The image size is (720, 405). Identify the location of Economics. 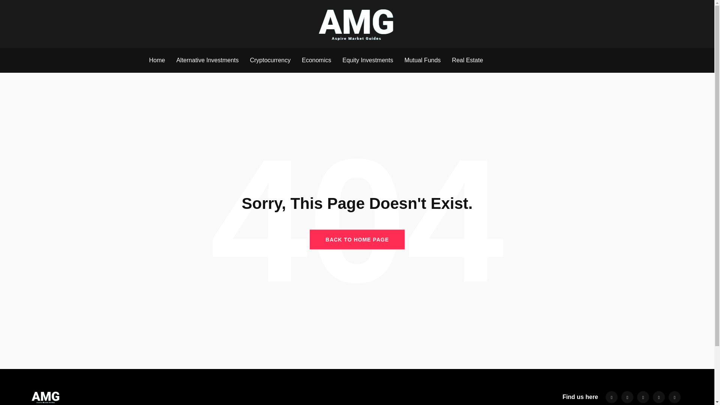
(316, 60).